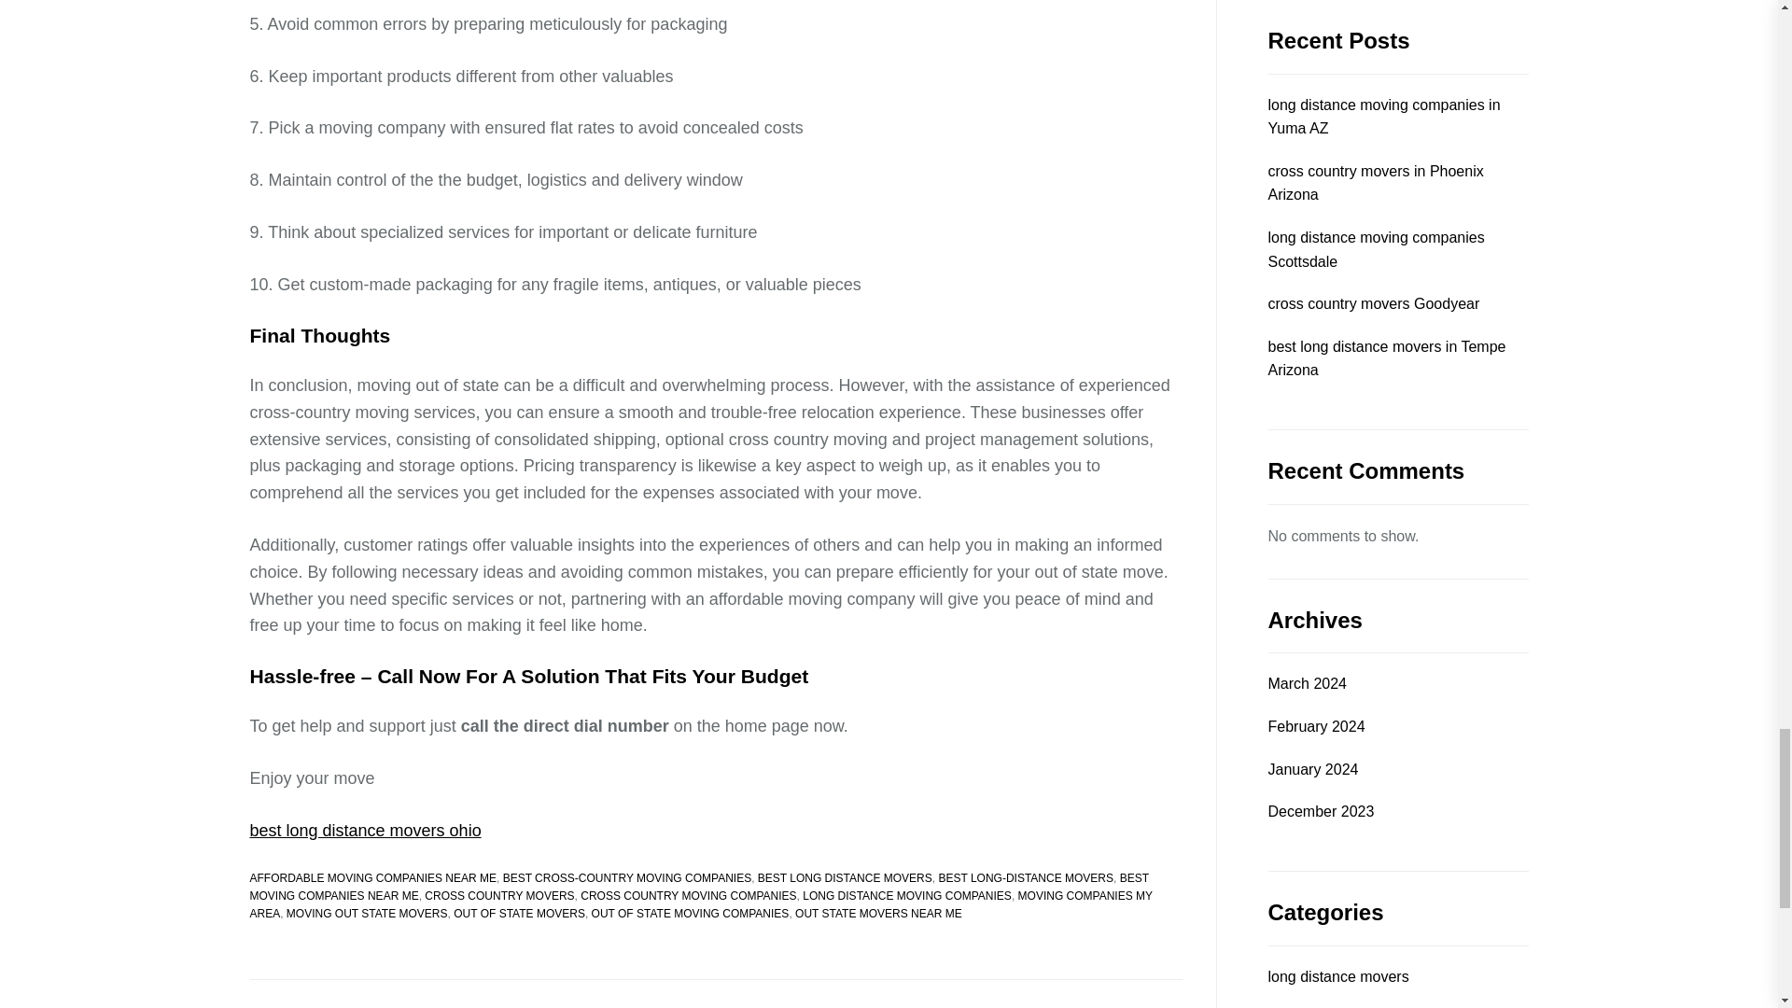 The width and height of the screenshot is (1792, 1008). What do you see at coordinates (699, 887) in the screenshot?
I see `BEST MOVING COMPANIES NEAR ME` at bounding box center [699, 887].